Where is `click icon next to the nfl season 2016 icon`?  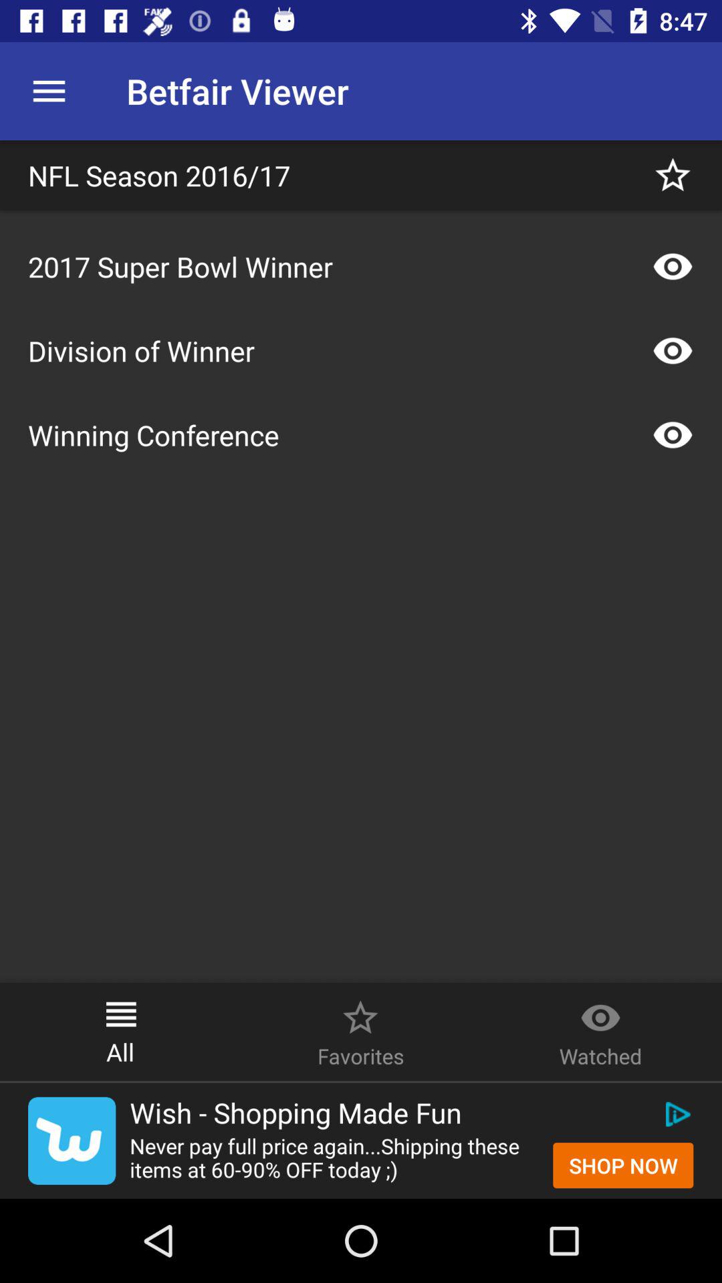 click icon next to the nfl season 2016 icon is located at coordinates (673, 175).